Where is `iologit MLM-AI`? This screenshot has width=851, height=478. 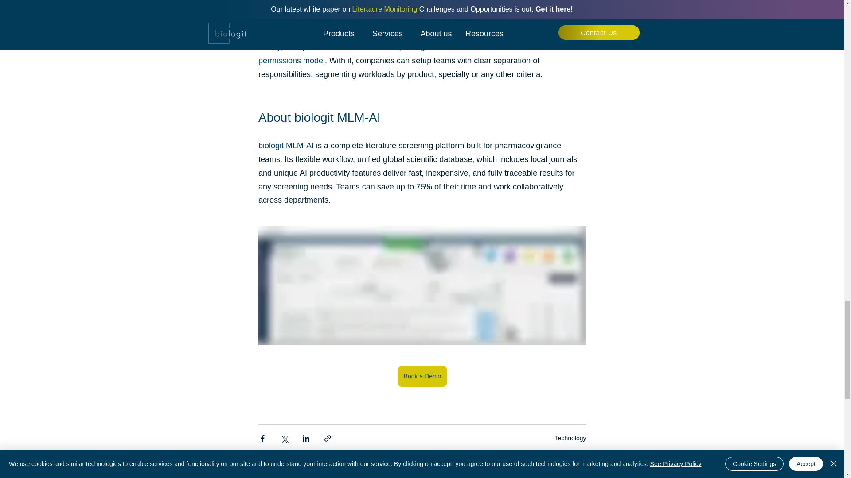
iologit MLM-AI is located at coordinates (288, 145).